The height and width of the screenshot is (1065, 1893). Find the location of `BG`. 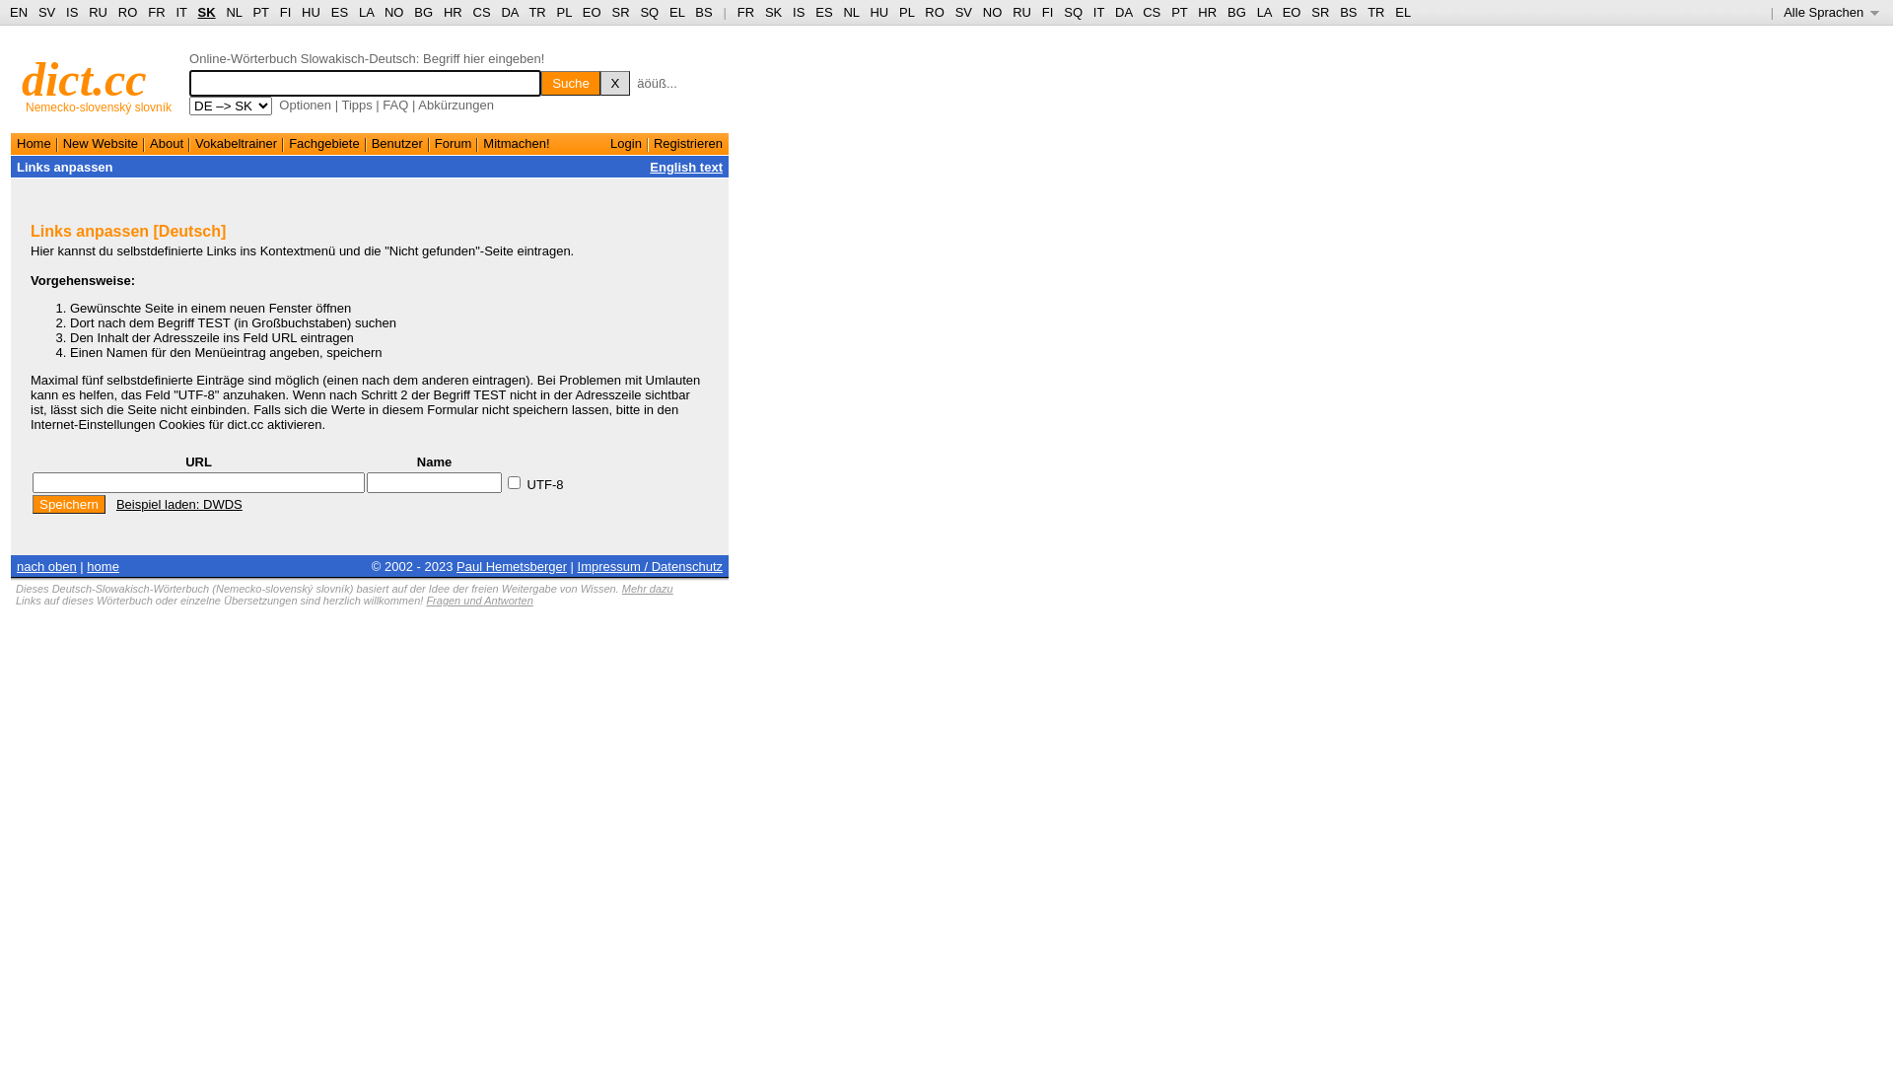

BG is located at coordinates (424, 12).